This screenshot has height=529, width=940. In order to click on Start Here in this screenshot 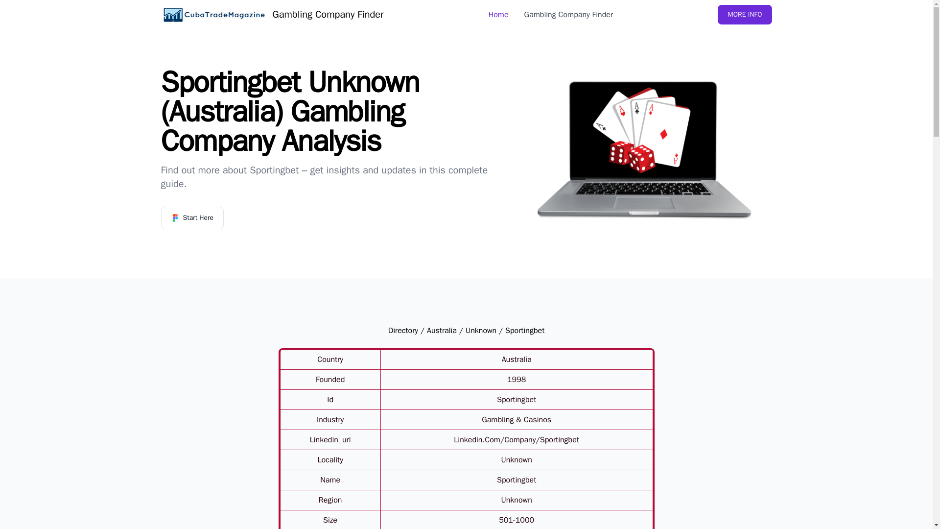, I will do `click(192, 217)`.